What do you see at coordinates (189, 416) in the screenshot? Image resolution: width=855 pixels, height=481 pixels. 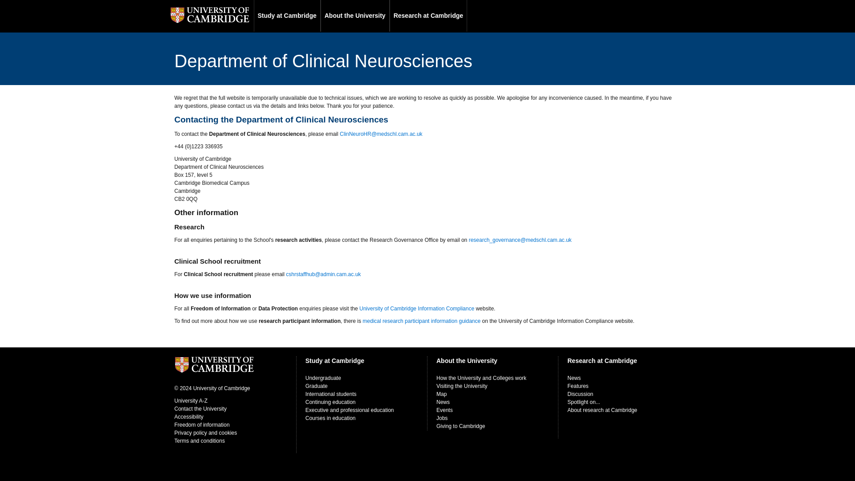 I see `Accessibility` at bounding box center [189, 416].